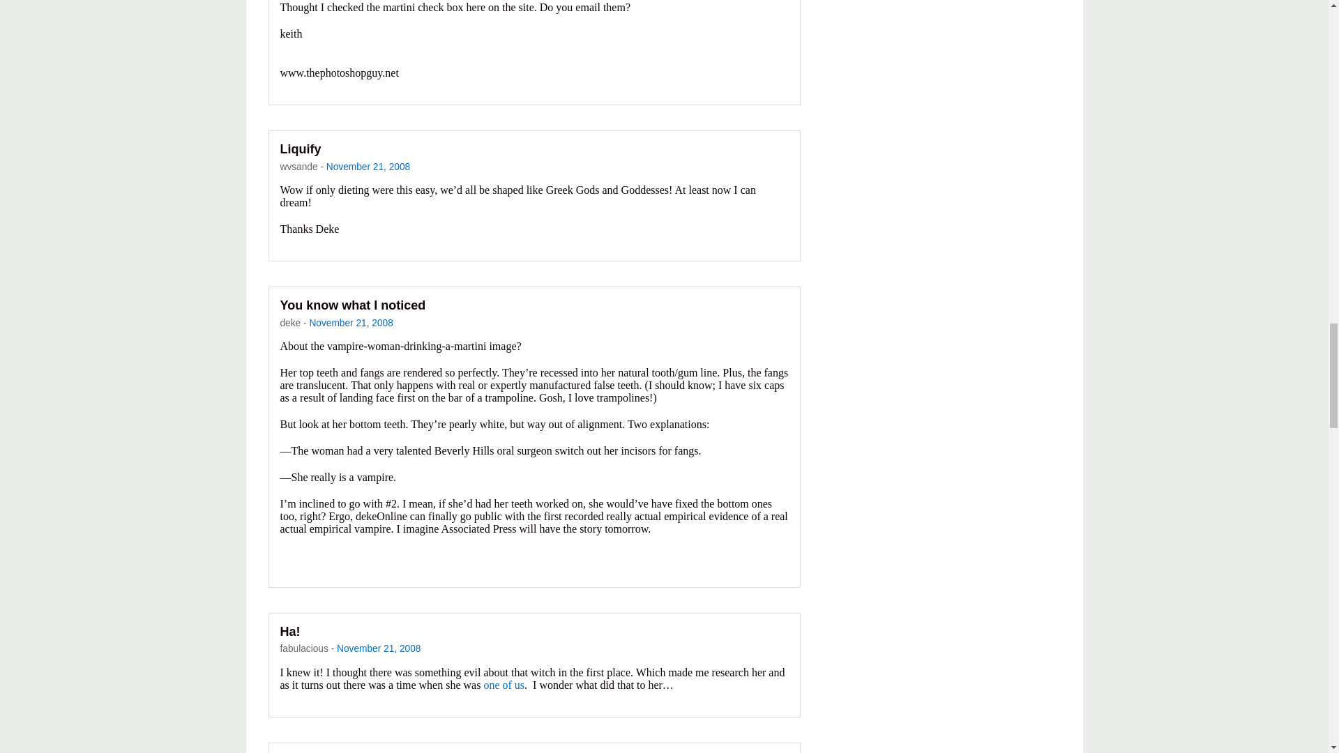  What do you see at coordinates (350, 322) in the screenshot?
I see `November 21, 2008` at bounding box center [350, 322].